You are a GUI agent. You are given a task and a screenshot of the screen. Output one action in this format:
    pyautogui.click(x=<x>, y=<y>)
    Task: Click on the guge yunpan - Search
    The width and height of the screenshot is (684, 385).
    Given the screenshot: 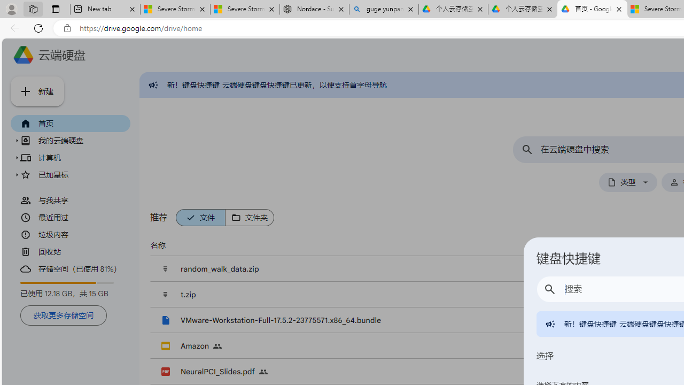 What is the action you would take?
    pyautogui.click(x=384, y=10)
    